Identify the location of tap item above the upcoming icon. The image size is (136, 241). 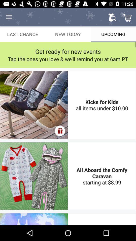
(112, 17).